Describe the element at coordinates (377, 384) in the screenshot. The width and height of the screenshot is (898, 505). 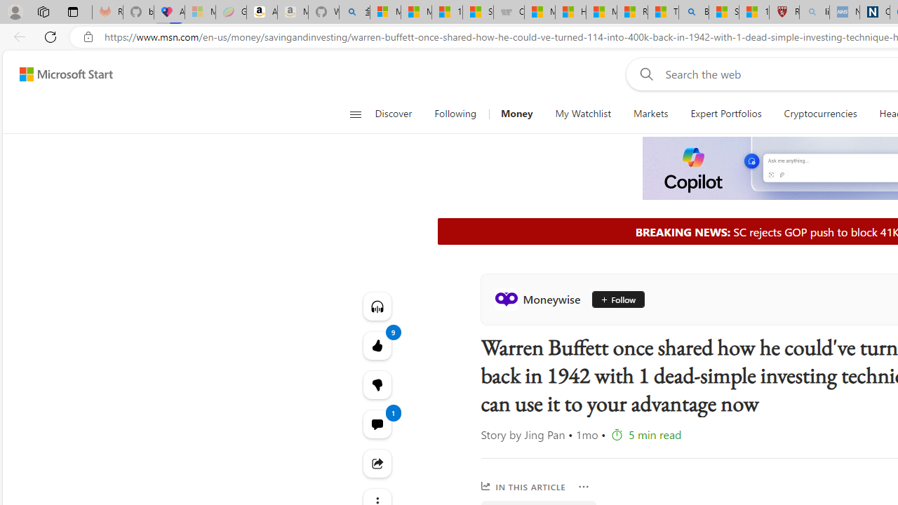
I see `9` at that location.